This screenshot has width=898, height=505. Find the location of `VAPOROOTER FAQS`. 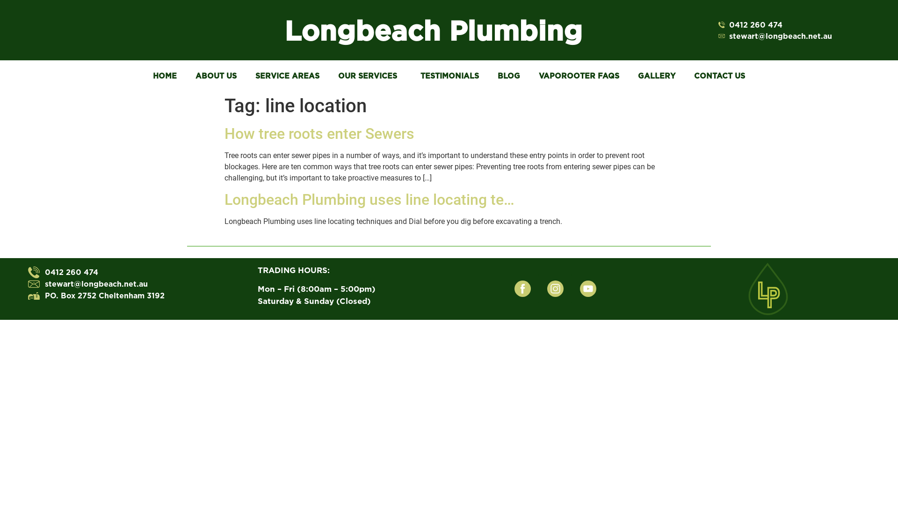

VAPOROOTER FAQS is located at coordinates (579, 76).